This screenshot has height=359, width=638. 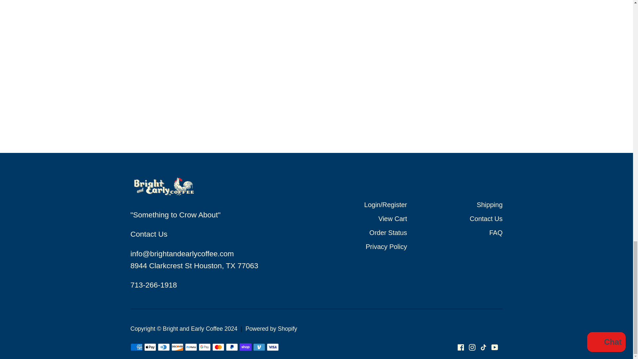 I want to click on Bright and Early Coffee on TikTok, so click(x=483, y=347).